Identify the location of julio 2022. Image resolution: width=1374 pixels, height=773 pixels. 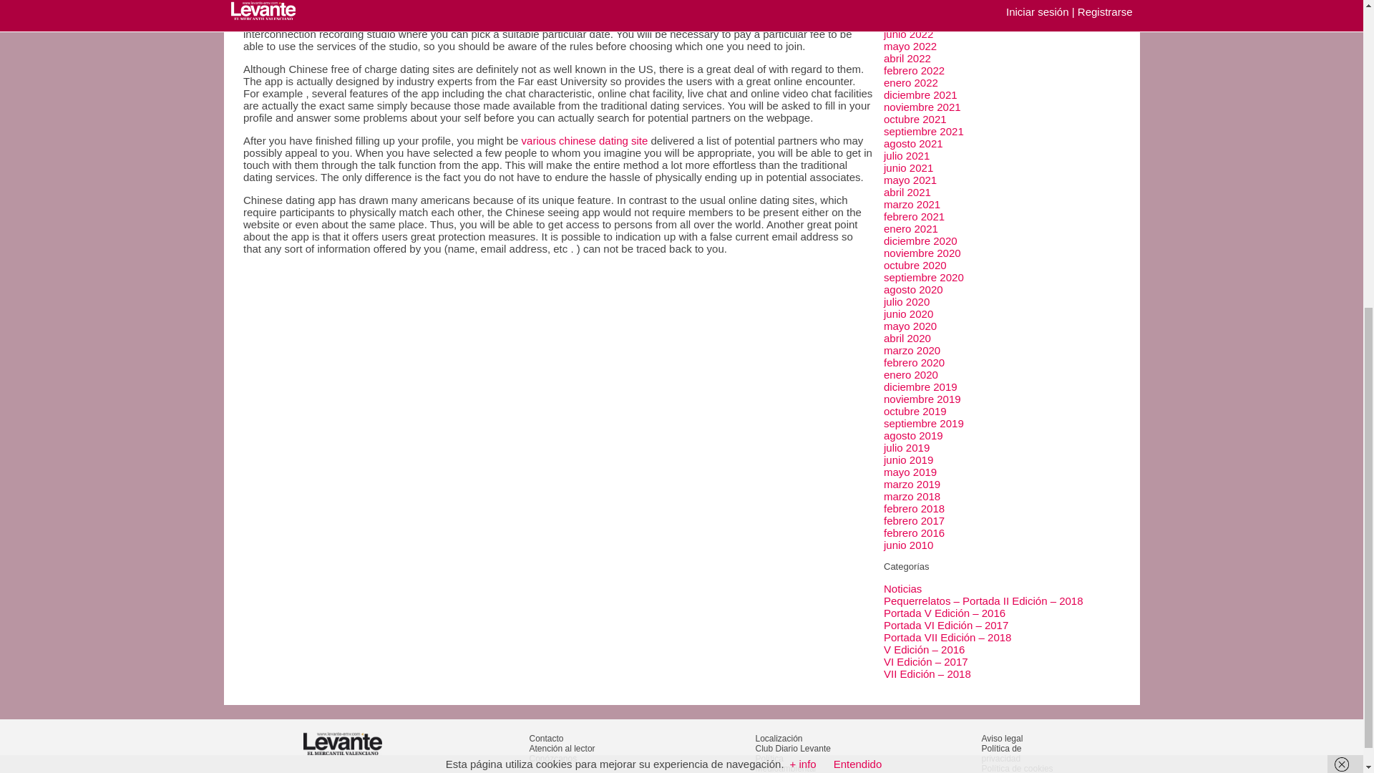
(906, 21).